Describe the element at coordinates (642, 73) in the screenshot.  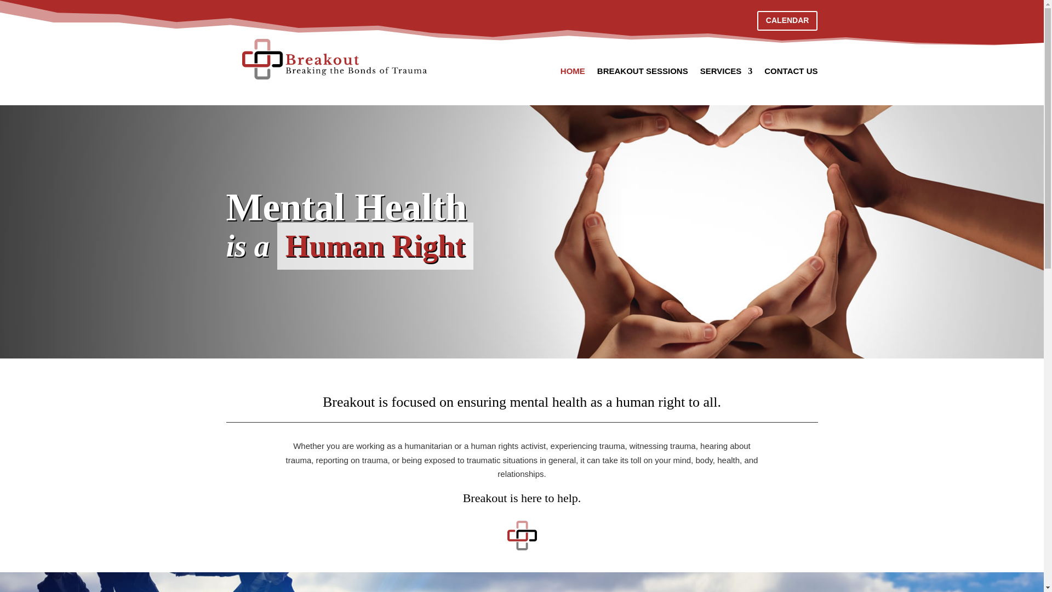
I see `BREAKOUT SESSIONS` at that location.